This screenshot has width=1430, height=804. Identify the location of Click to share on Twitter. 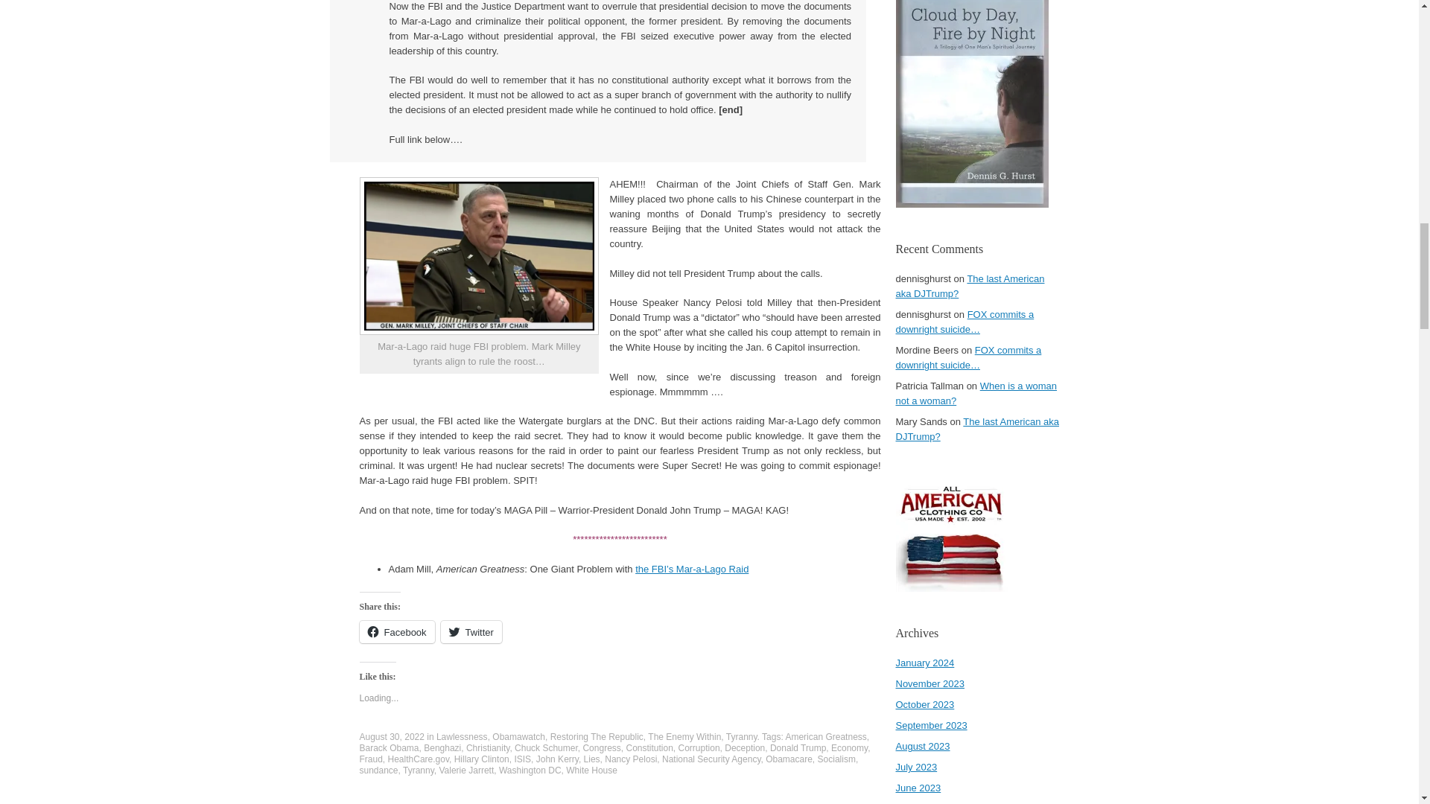
(471, 631).